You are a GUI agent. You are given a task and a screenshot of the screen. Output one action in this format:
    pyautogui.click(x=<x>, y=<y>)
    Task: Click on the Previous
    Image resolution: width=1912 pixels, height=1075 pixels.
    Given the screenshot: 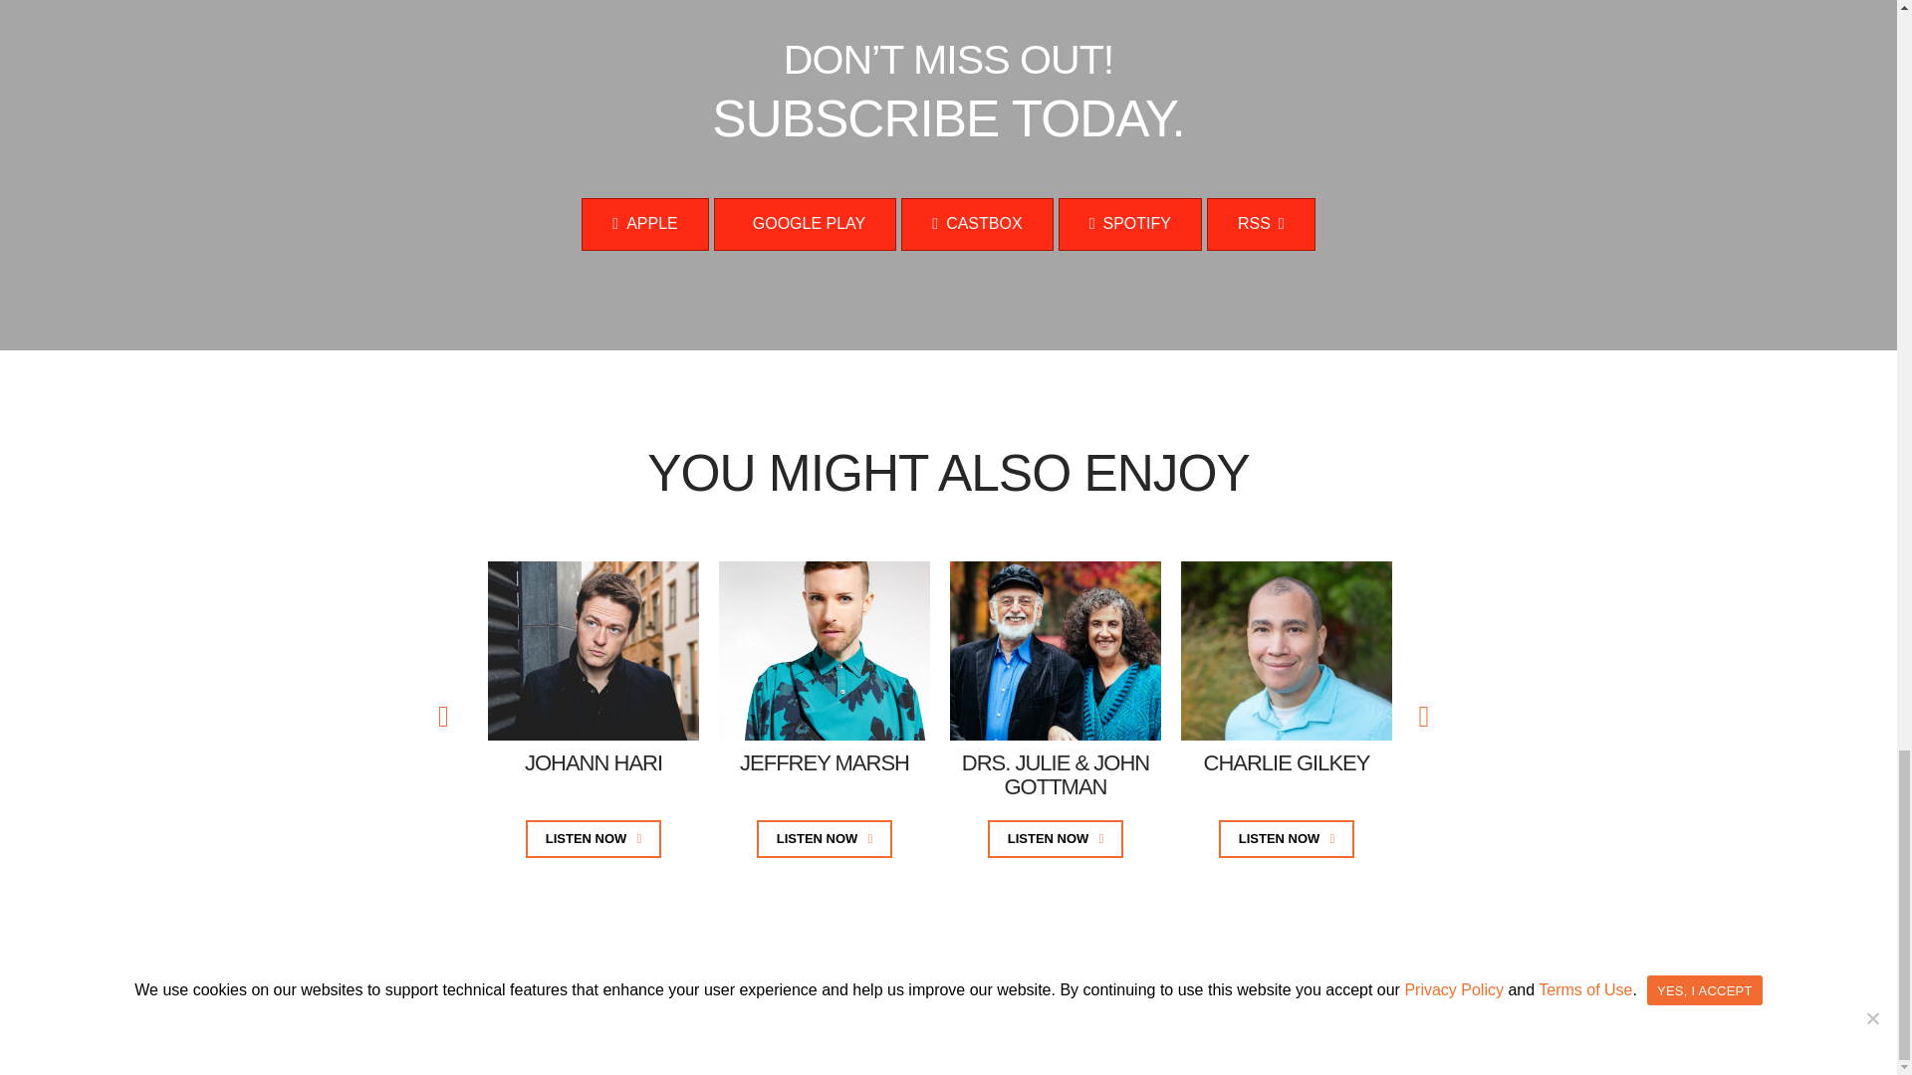 What is the action you would take?
    pyautogui.click(x=448, y=711)
    